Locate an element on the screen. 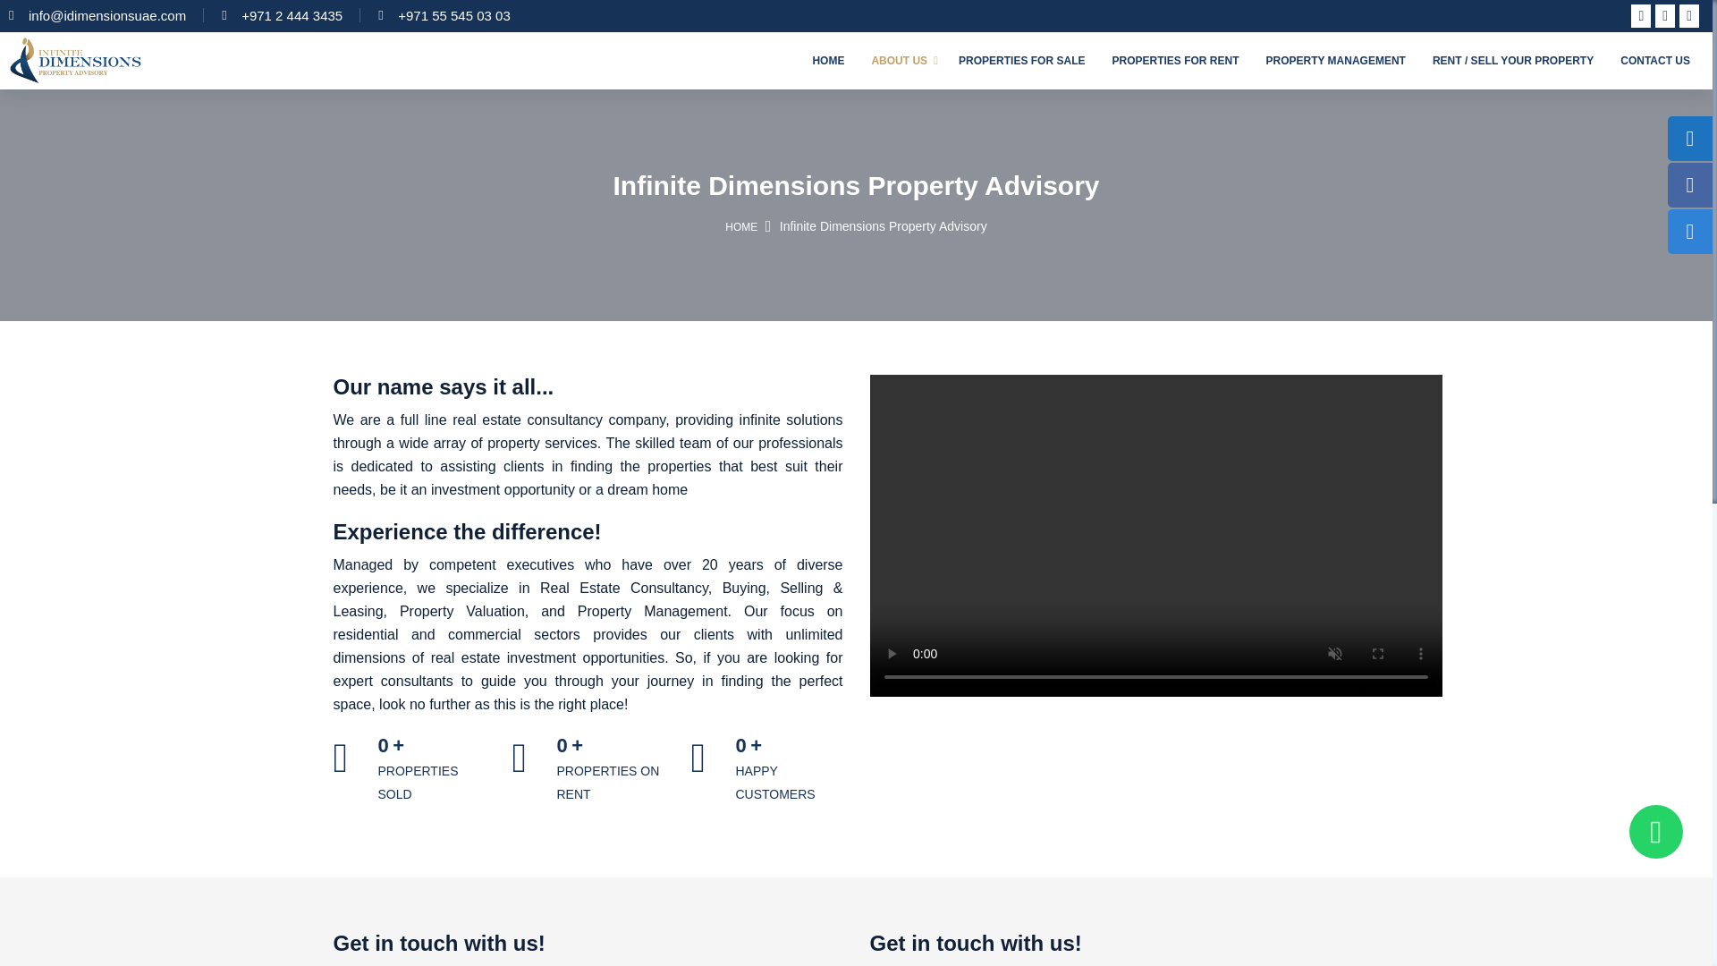 Image resolution: width=1717 pixels, height=966 pixels. PROPERTIES FOR SALE is located at coordinates (1021, 61).